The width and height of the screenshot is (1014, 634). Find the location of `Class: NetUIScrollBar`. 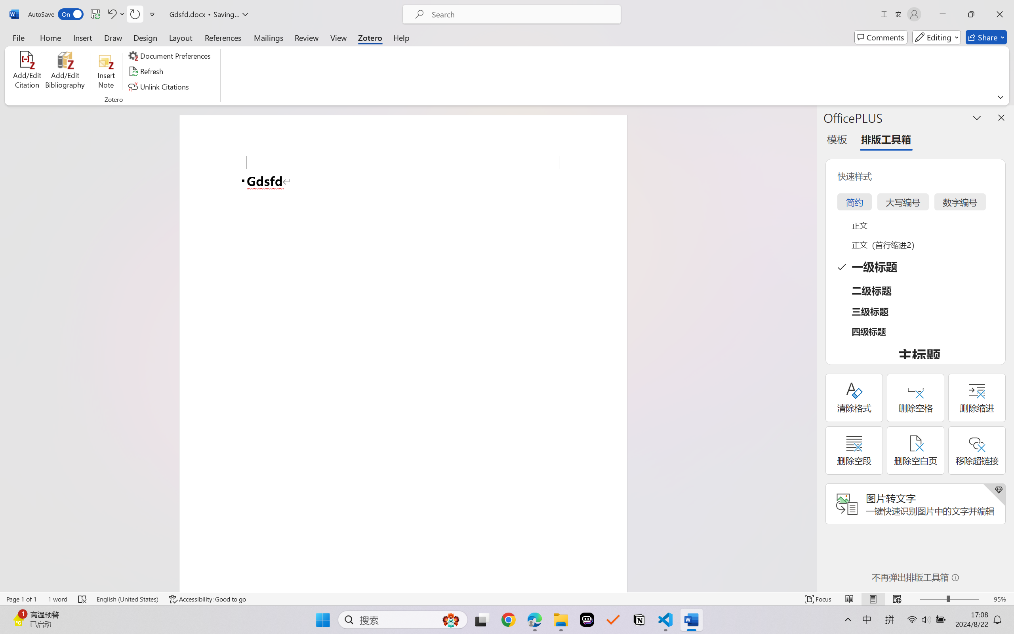

Class: NetUIScrollBar is located at coordinates (811, 349).